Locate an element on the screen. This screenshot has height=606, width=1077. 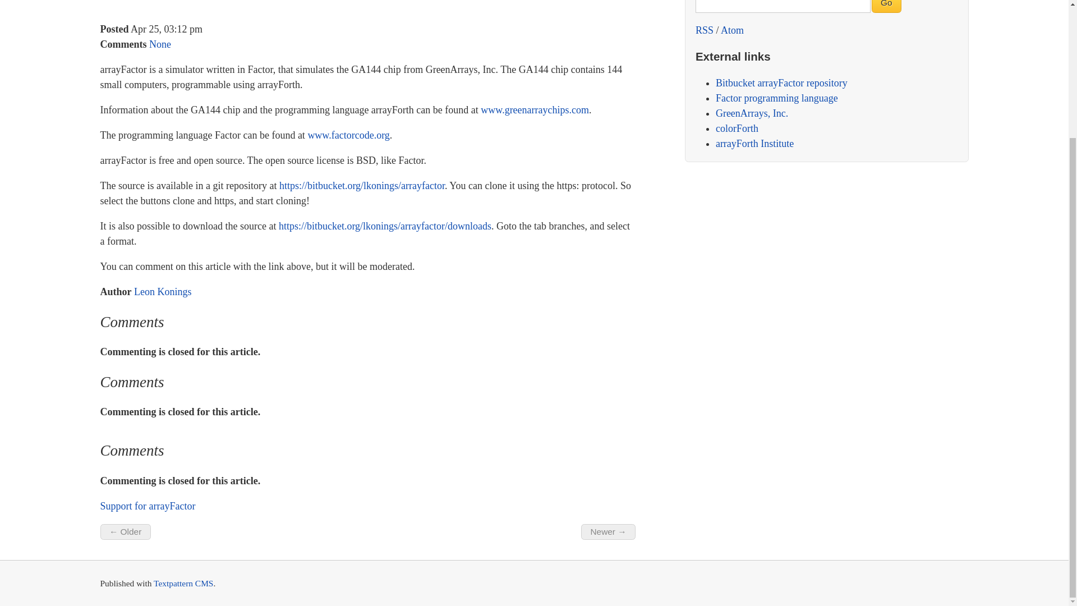
None is located at coordinates (160, 44).